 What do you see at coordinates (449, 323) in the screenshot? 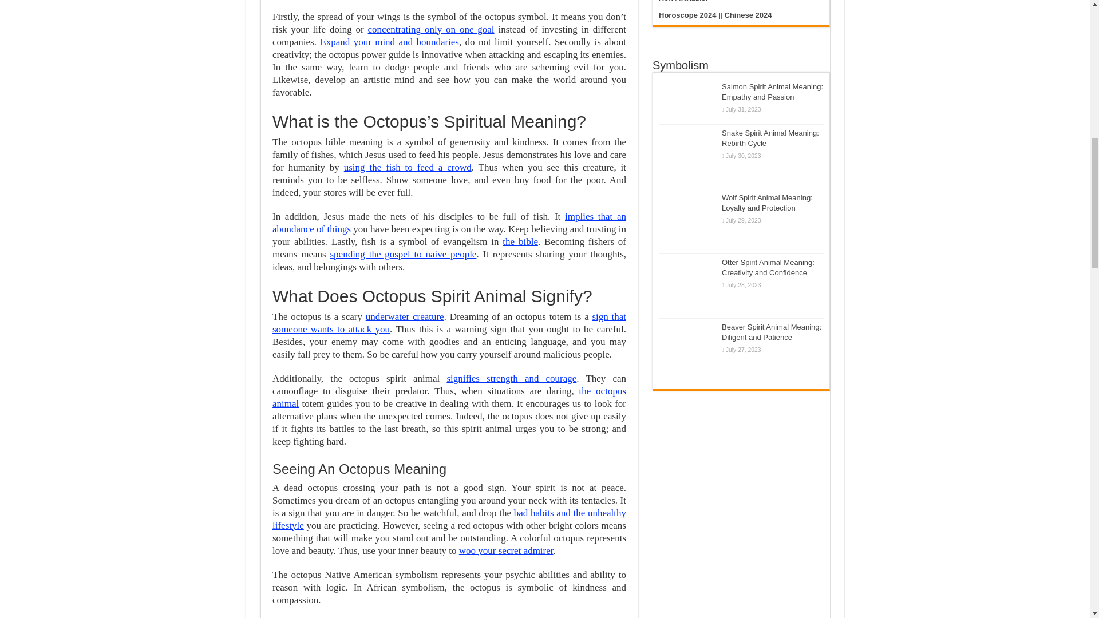
I see `sign that someone wants to attack you` at bounding box center [449, 323].